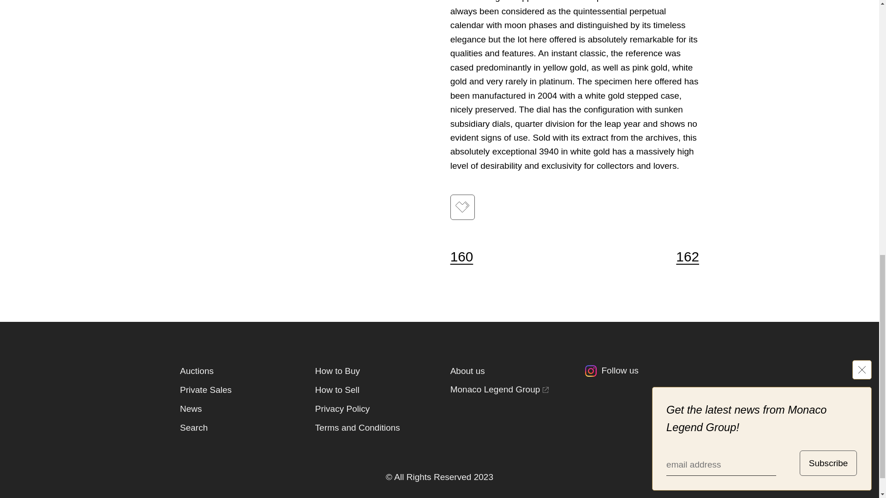  What do you see at coordinates (337, 390) in the screenshot?
I see `How to Sell` at bounding box center [337, 390].